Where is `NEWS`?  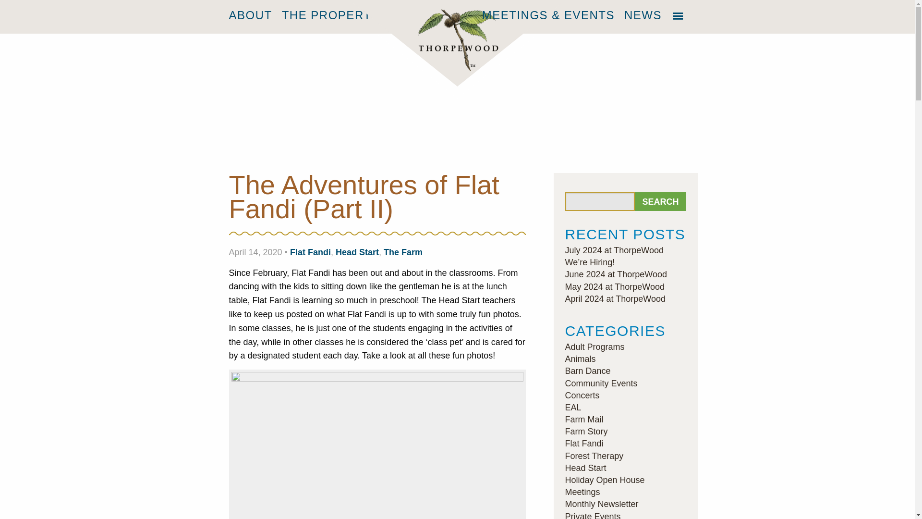
NEWS is located at coordinates (638, 15).